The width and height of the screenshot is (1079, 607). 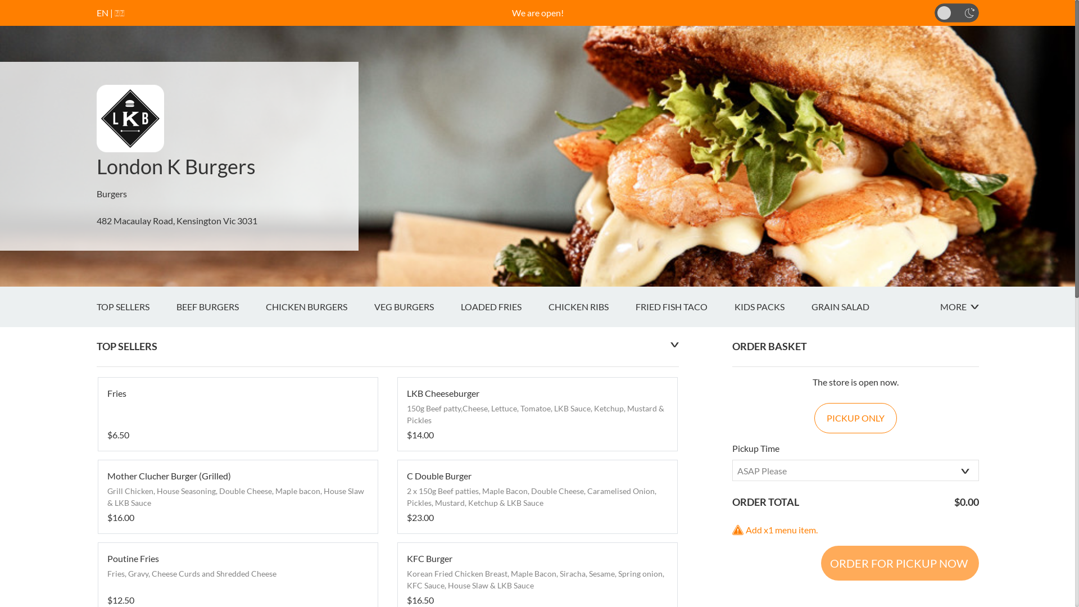 What do you see at coordinates (505, 307) in the screenshot?
I see `LOADED FRIES` at bounding box center [505, 307].